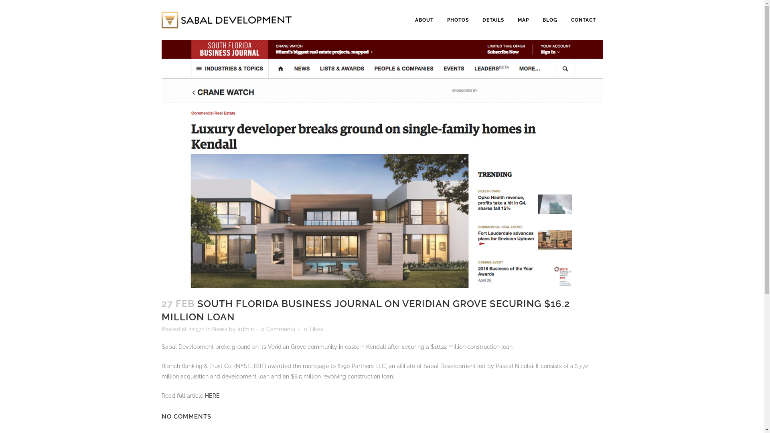 The image size is (770, 433). Describe the element at coordinates (314, 329) in the screenshot. I see `0 Likes` at that location.